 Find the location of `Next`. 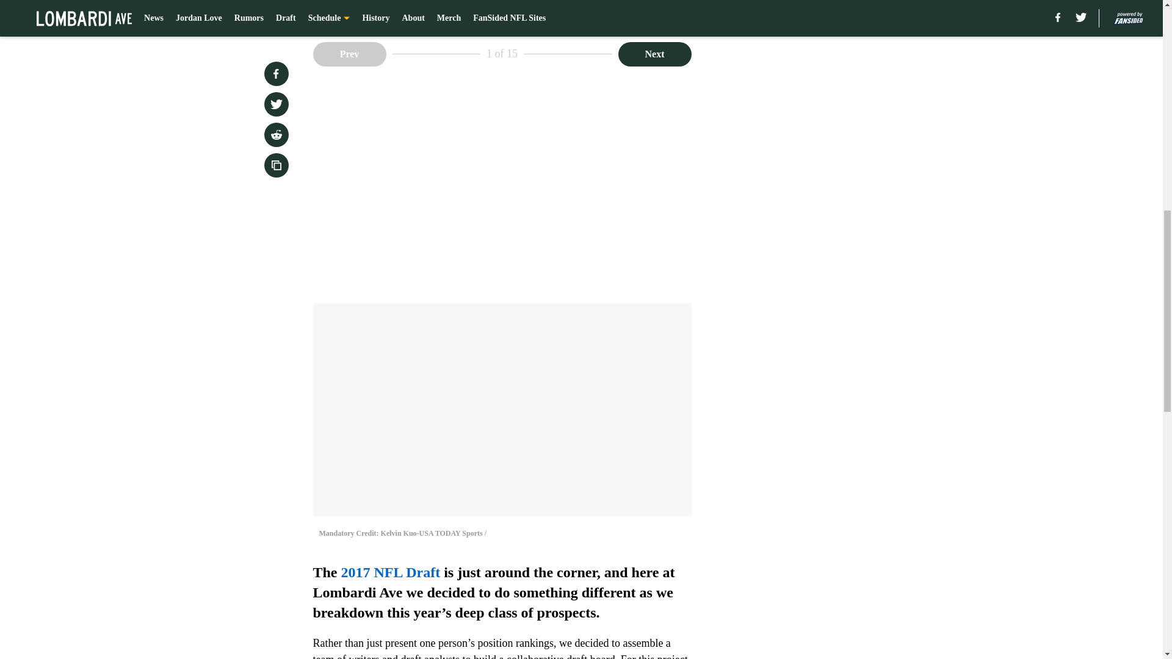

Next is located at coordinates (654, 54).